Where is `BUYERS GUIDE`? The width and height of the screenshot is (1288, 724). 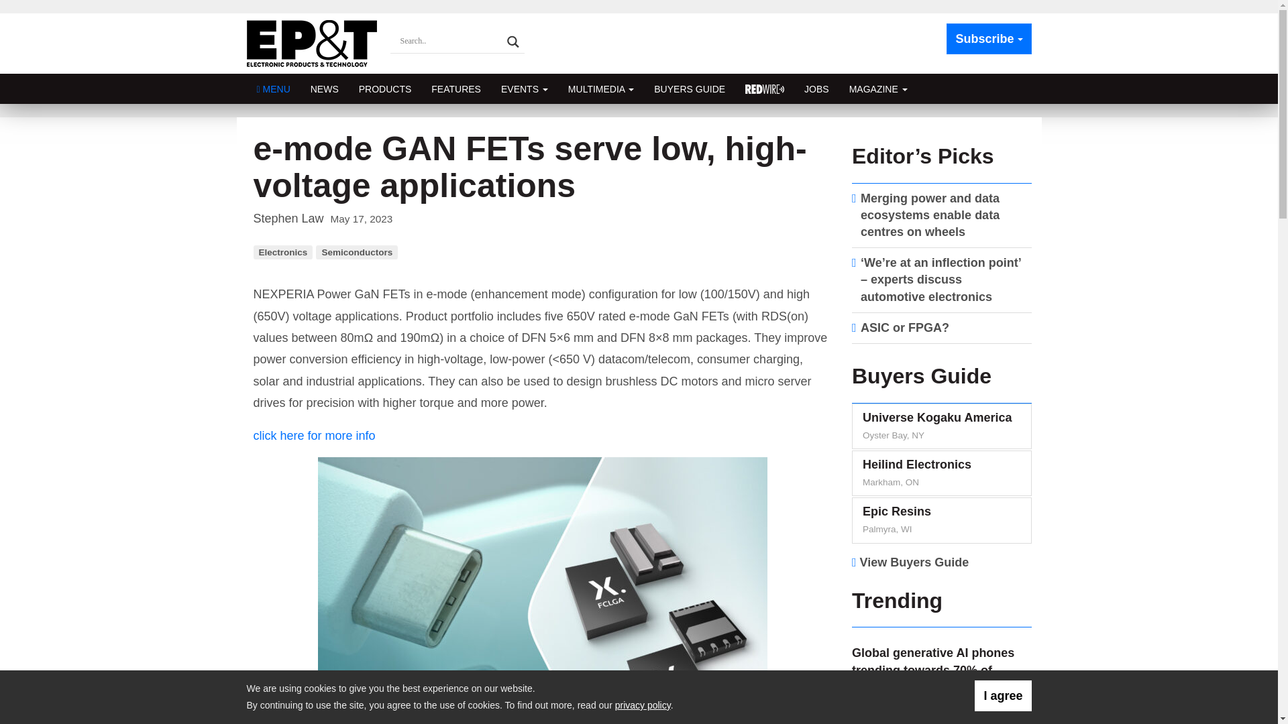 BUYERS GUIDE is located at coordinates (690, 88).